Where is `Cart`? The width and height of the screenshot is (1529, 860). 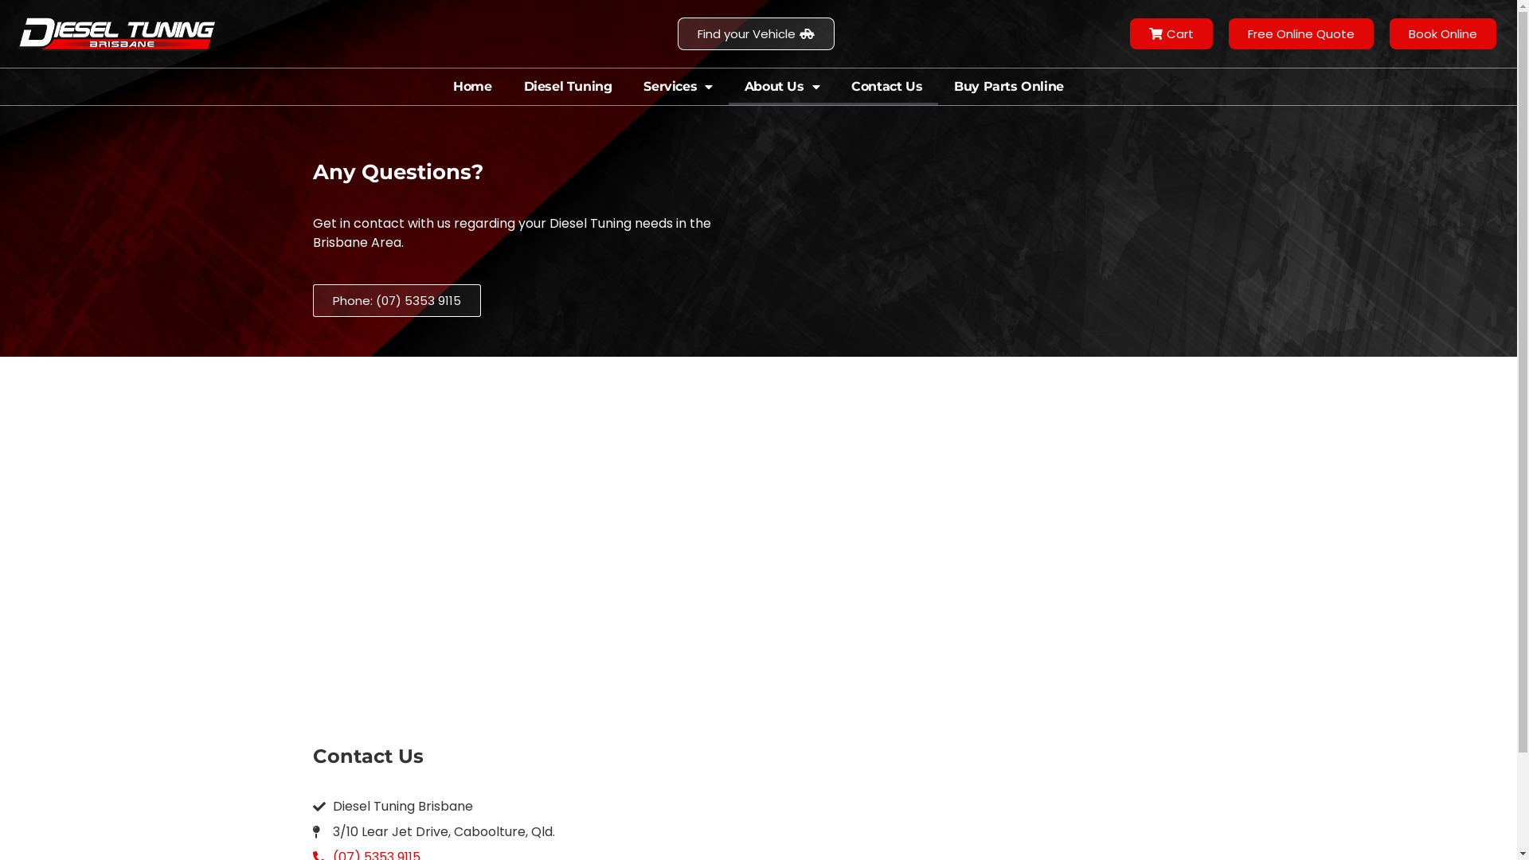 Cart is located at coordinates (1171, 33).